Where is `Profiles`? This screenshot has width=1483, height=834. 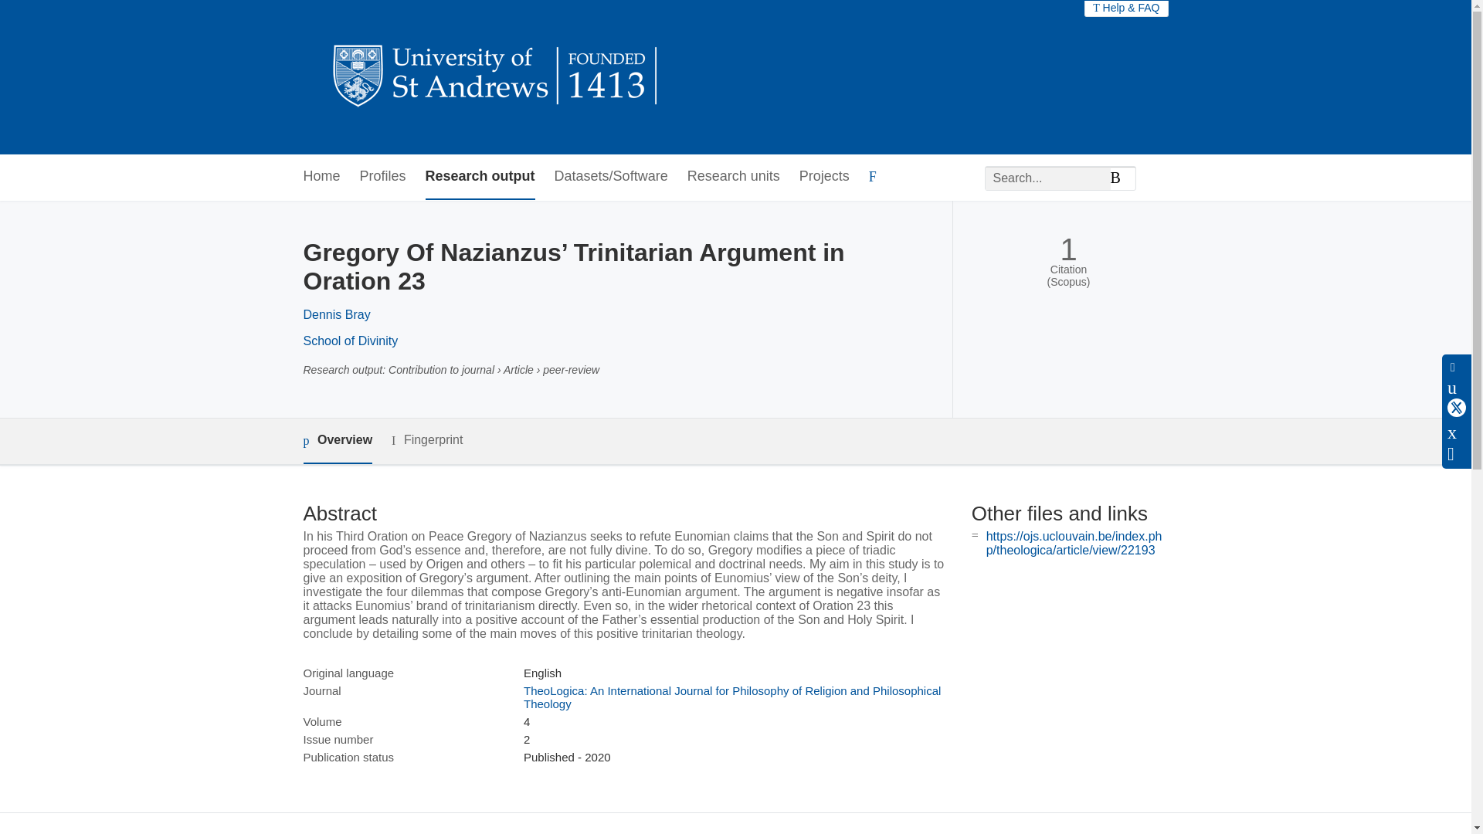
Profiles is located at coordinates (383, 177).